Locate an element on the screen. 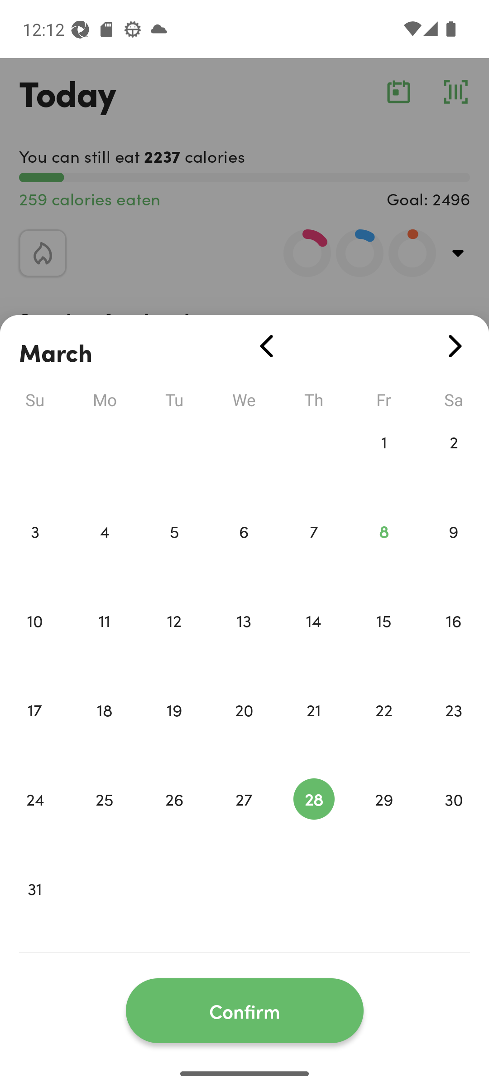 The width and height of the screenshot is (489, 1088). 30 is located at coordinates (454, 818).